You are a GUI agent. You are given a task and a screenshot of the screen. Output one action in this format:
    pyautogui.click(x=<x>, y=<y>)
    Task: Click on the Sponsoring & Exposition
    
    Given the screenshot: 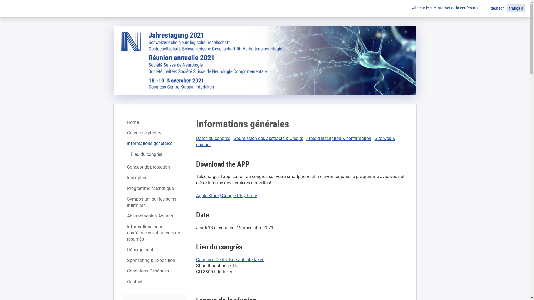 What is the action you would take?
    pyautogui.click(x=155, y=261)
    